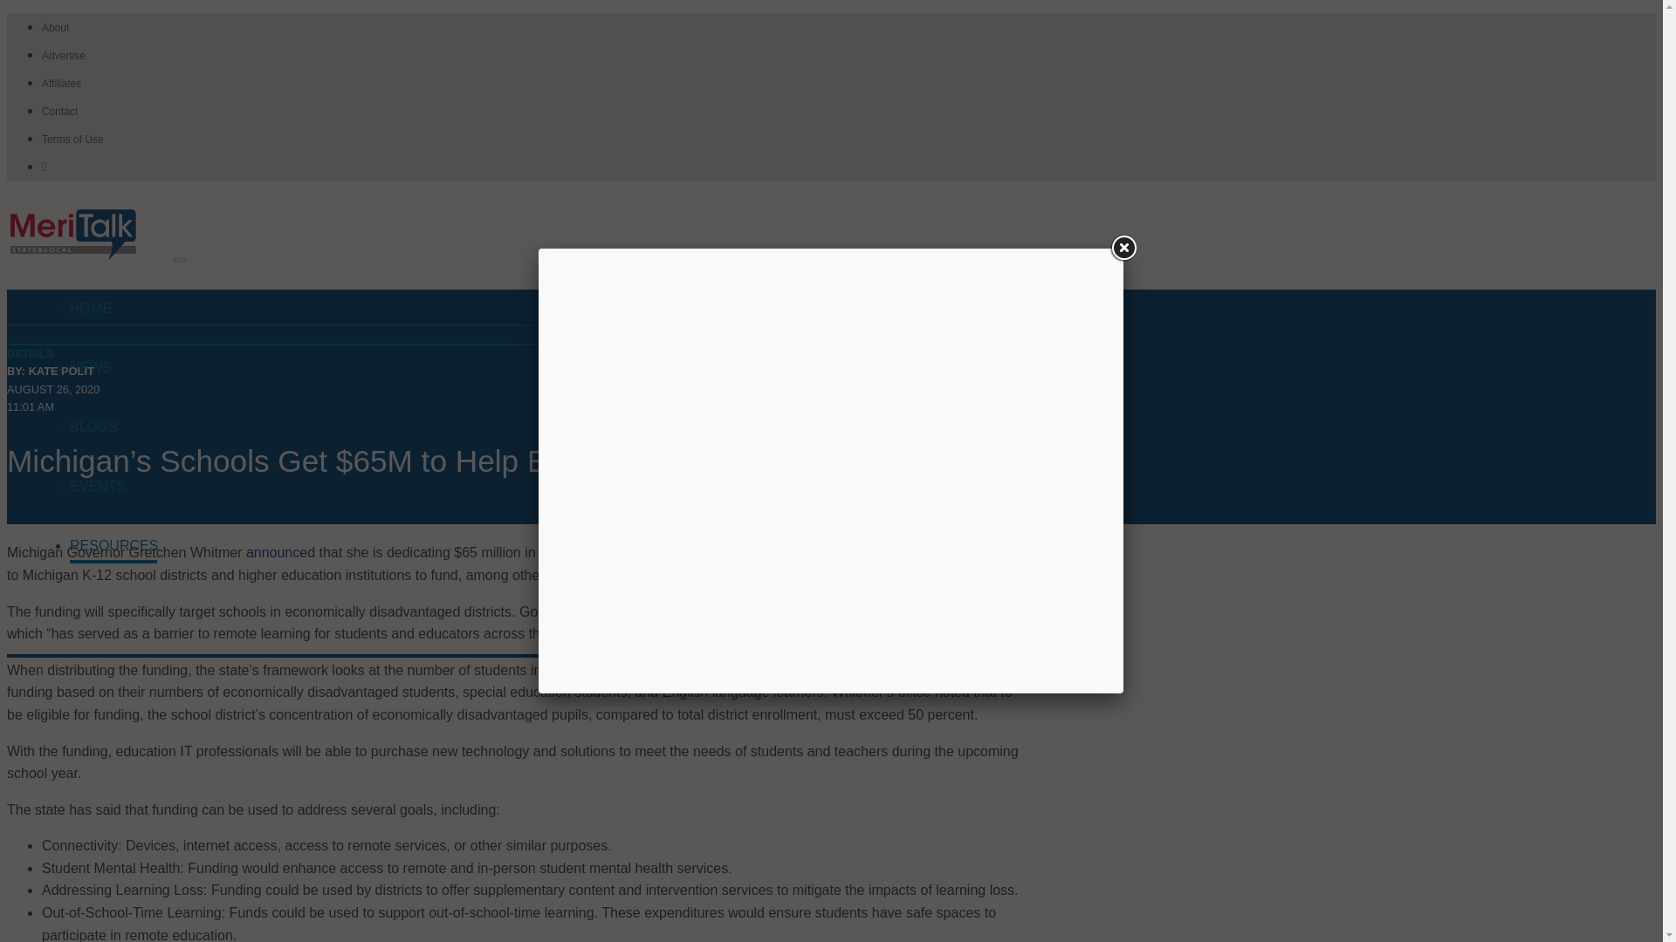 The height and width of the screenshot is (942, 1676). I want to click on Terms of Use, so click(73, 140).